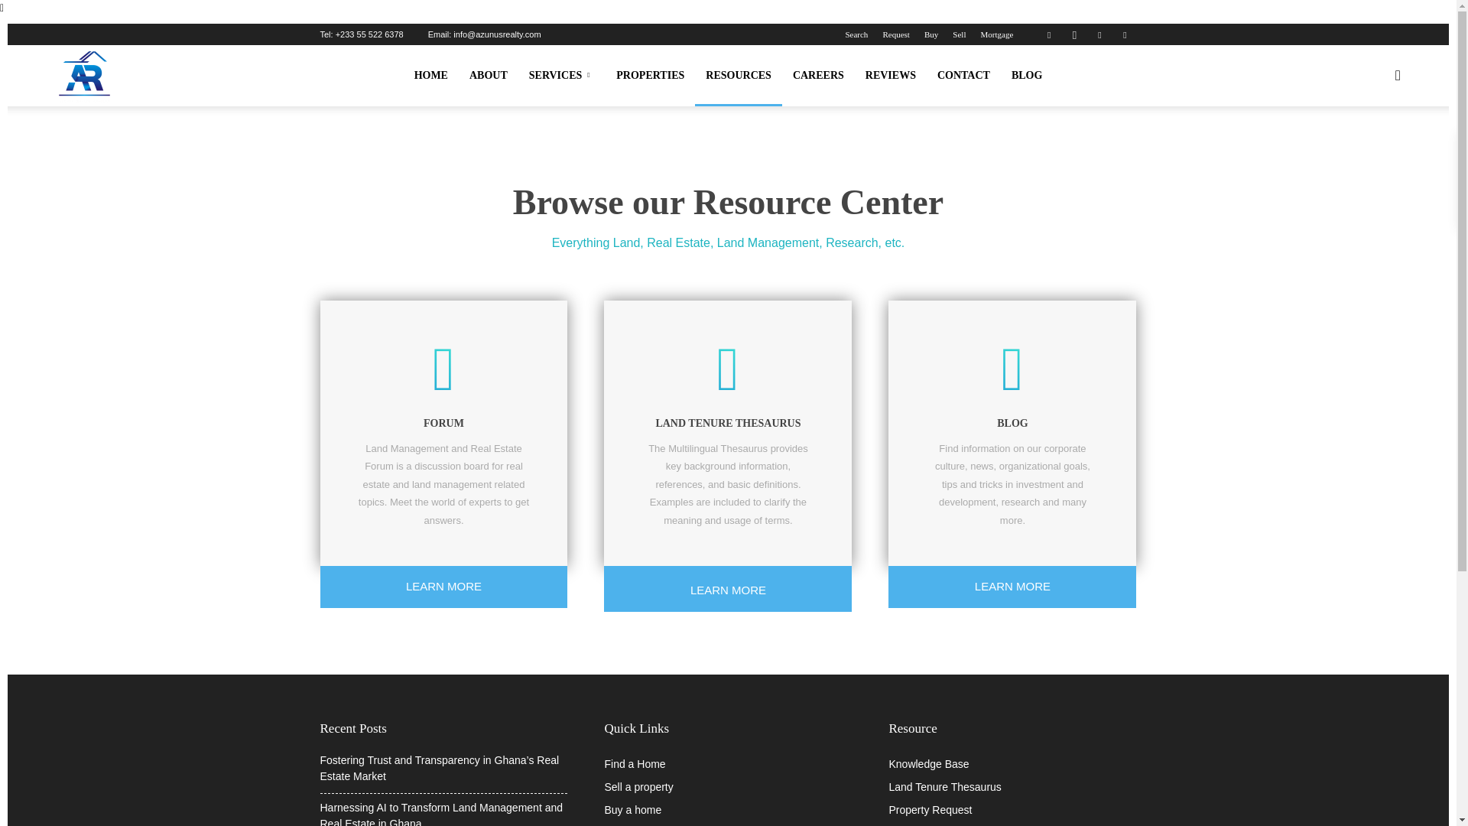  Describe the element at coordinates (84, 76) in the screenshot. I see `Azunus Realty Consult Logo` at that location.